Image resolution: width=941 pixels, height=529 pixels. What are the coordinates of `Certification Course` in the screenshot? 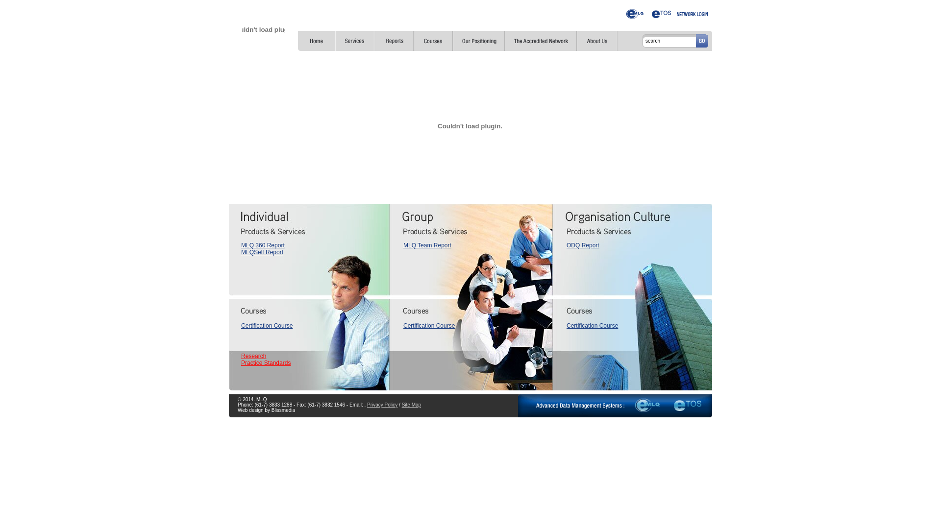 It's located at (267, 326).